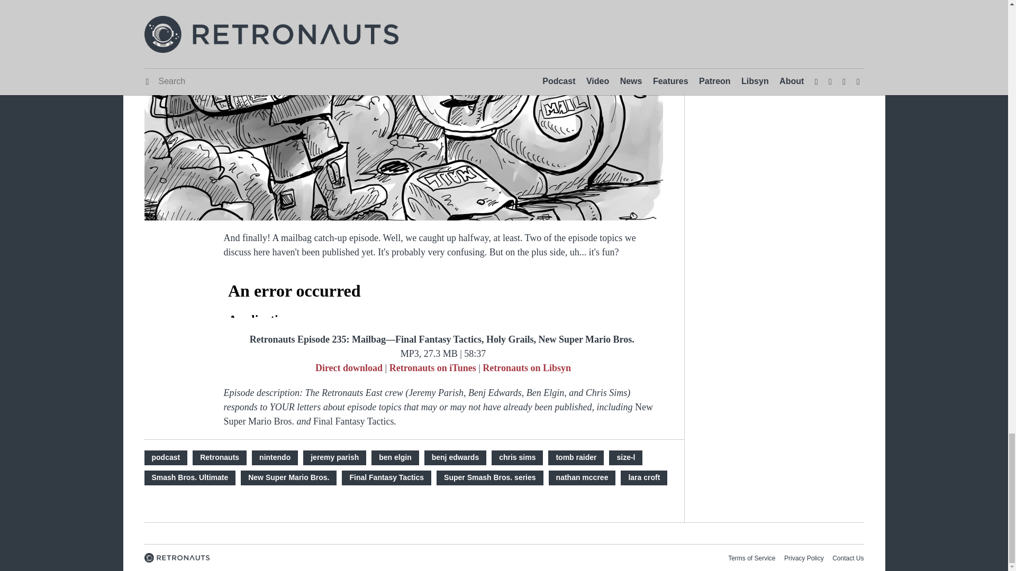 This screenshot has width=1016, height=571. Describe the element at coordinates (455, 457) in the screenshot. I see `benj edwards` at that location.